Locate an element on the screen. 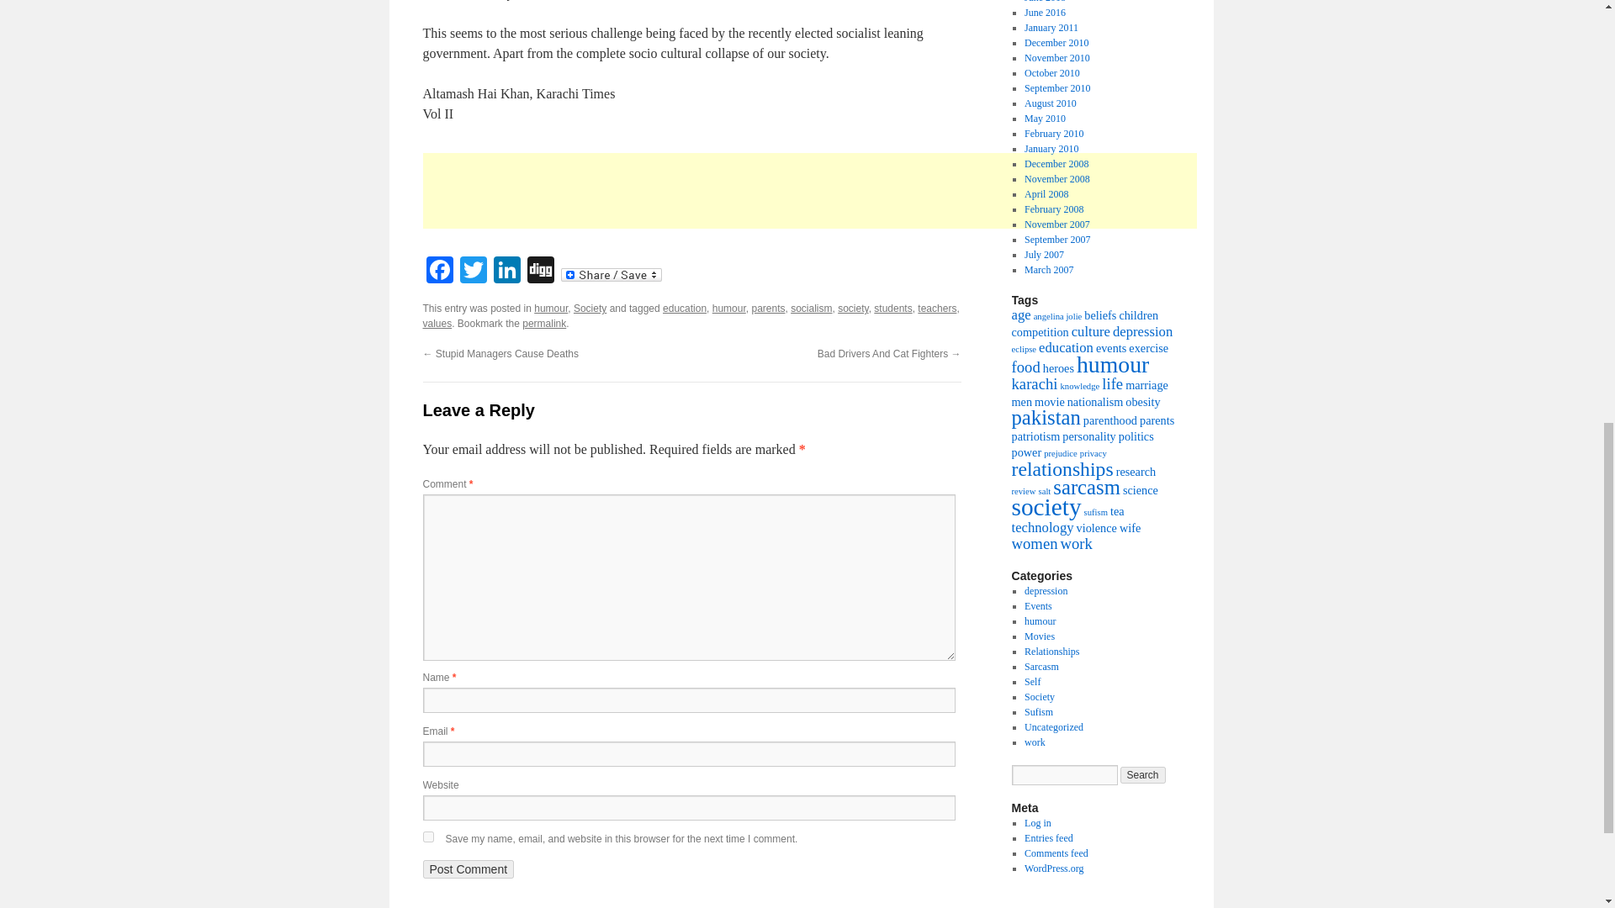 The width and height of the screenshot is (1615, 908). Facebook is located at coordinates (438, 272).